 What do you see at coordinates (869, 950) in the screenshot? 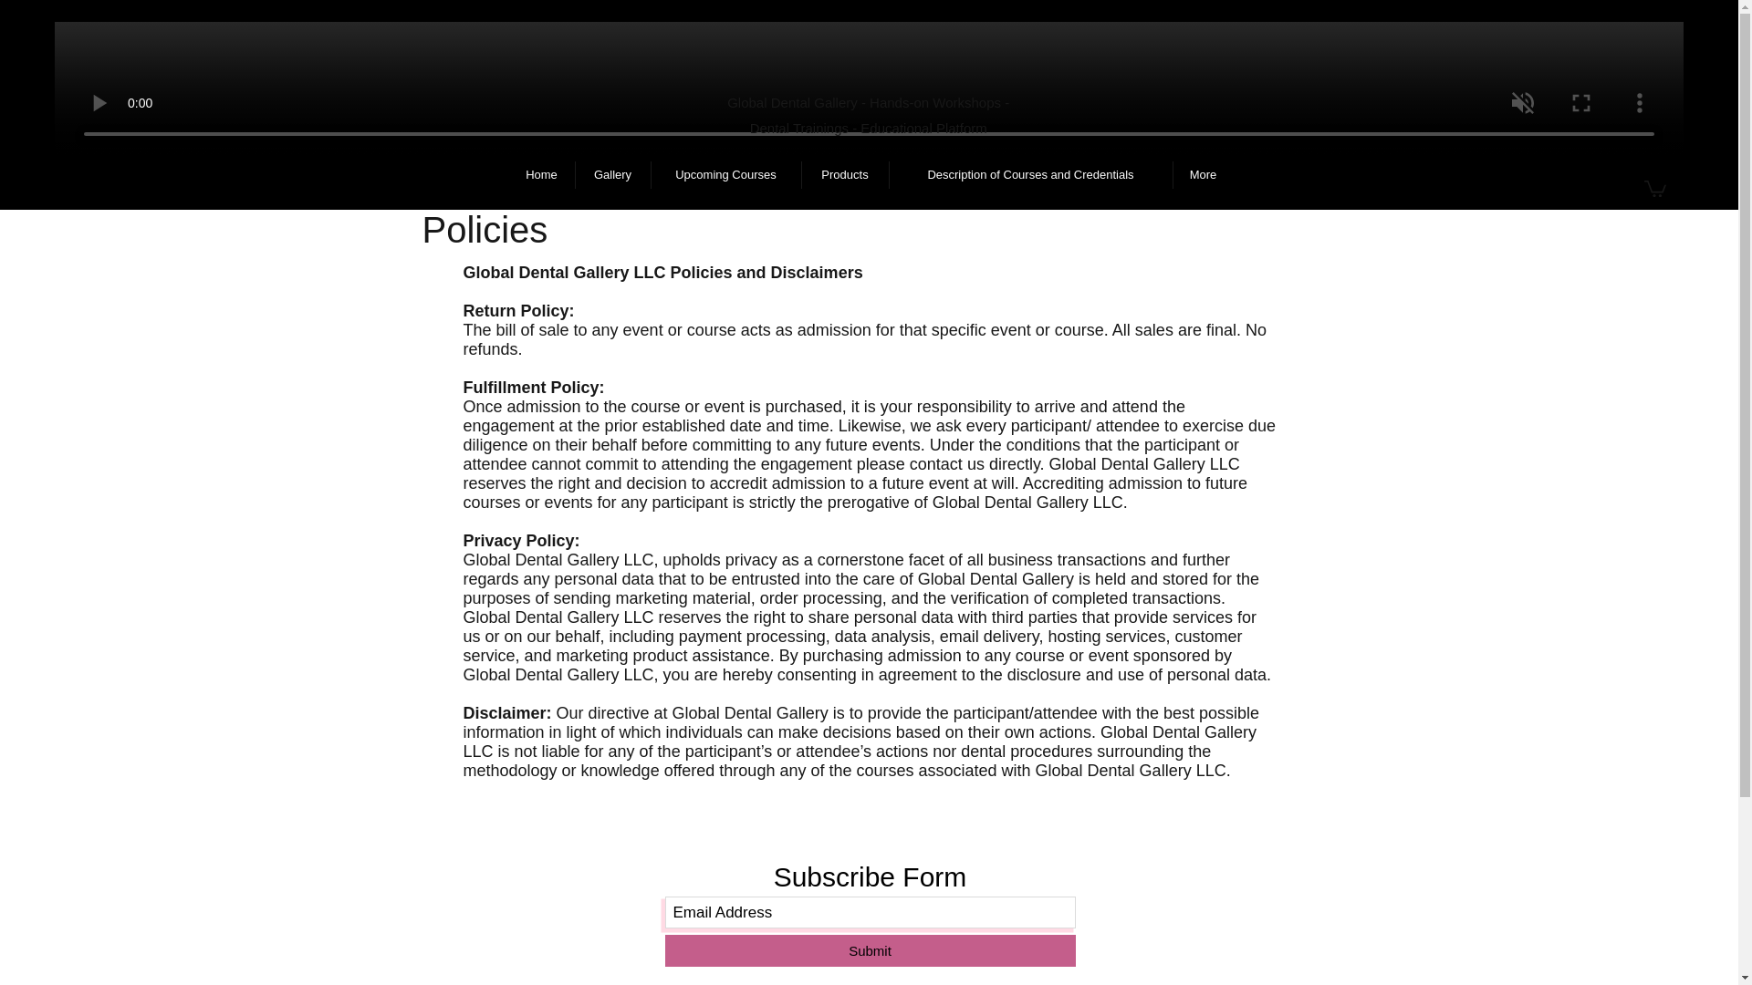
I see `Submit` at bounding box center [869, 950].